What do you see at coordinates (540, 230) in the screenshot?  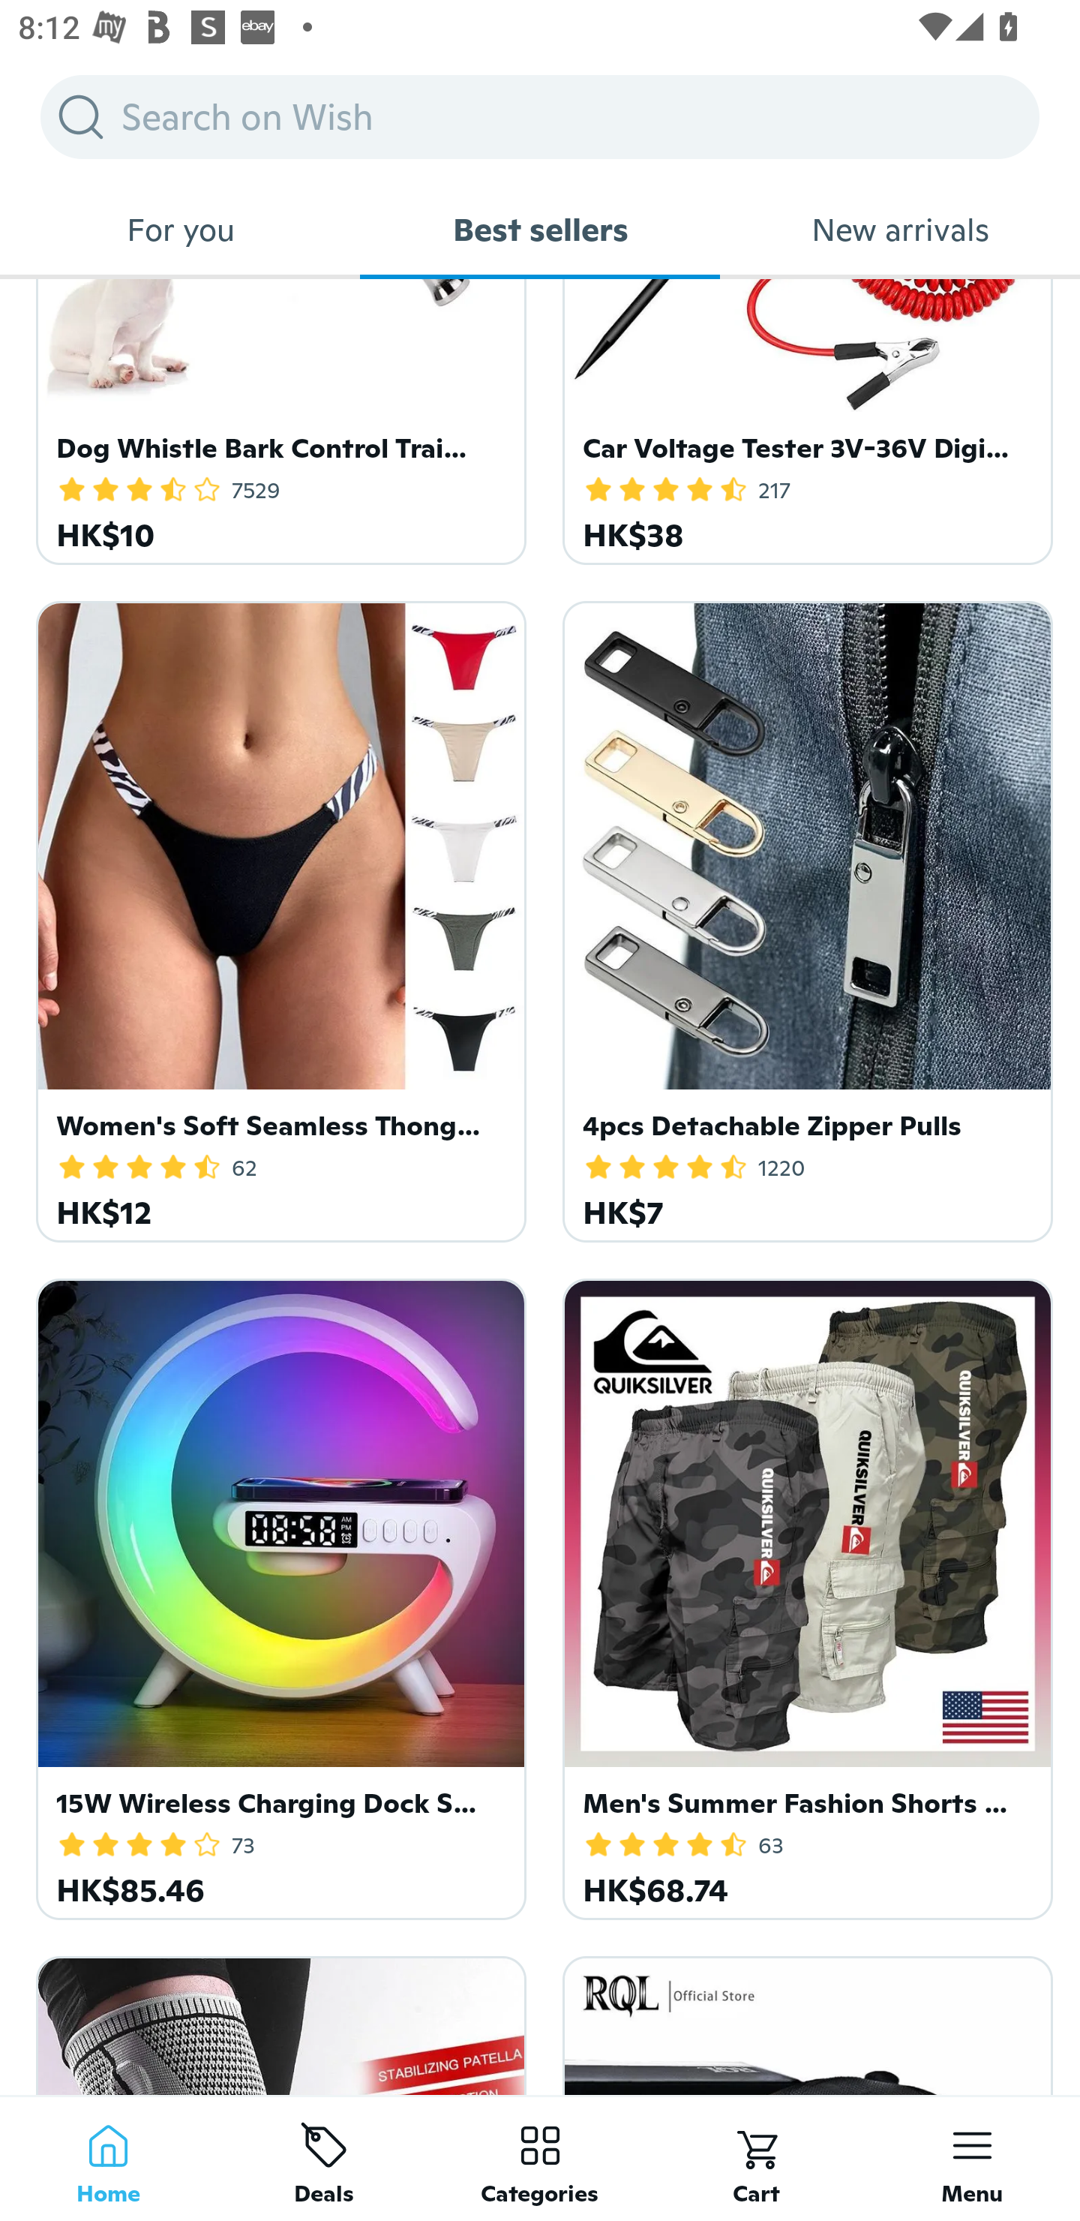 I see `Best sellers` at bounding box center [540, 230].